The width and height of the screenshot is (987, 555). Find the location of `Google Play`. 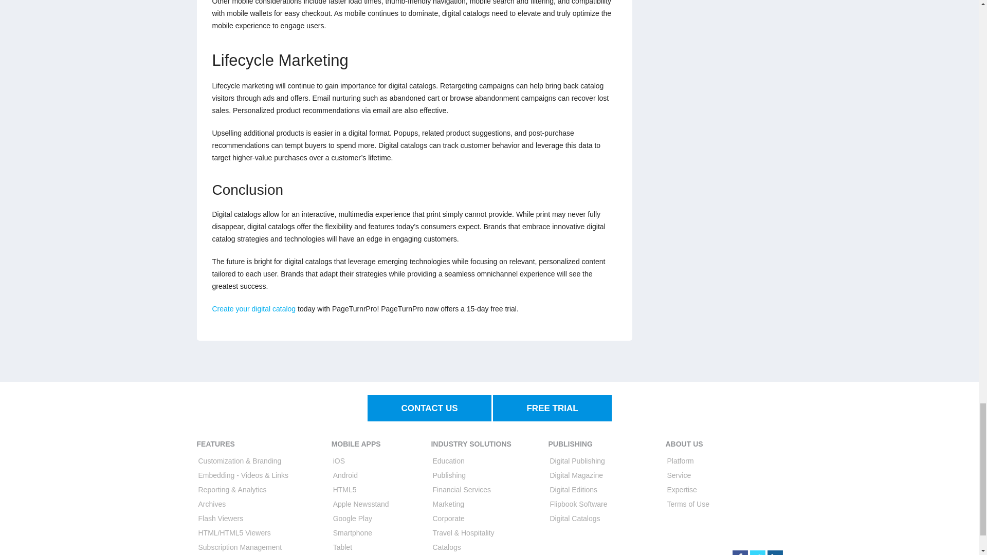

Google Play is located at coordinates (353, 519).